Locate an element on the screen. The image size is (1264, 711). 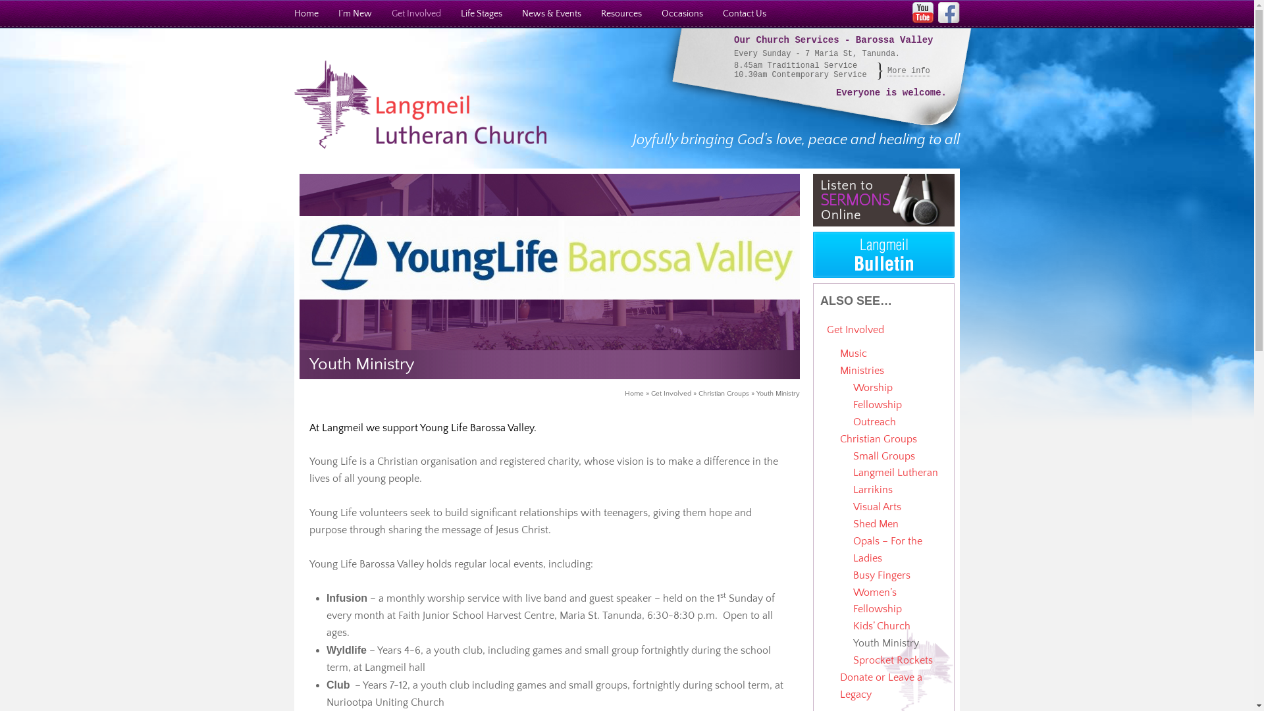
Occasions is located at coordinates (682, 14).